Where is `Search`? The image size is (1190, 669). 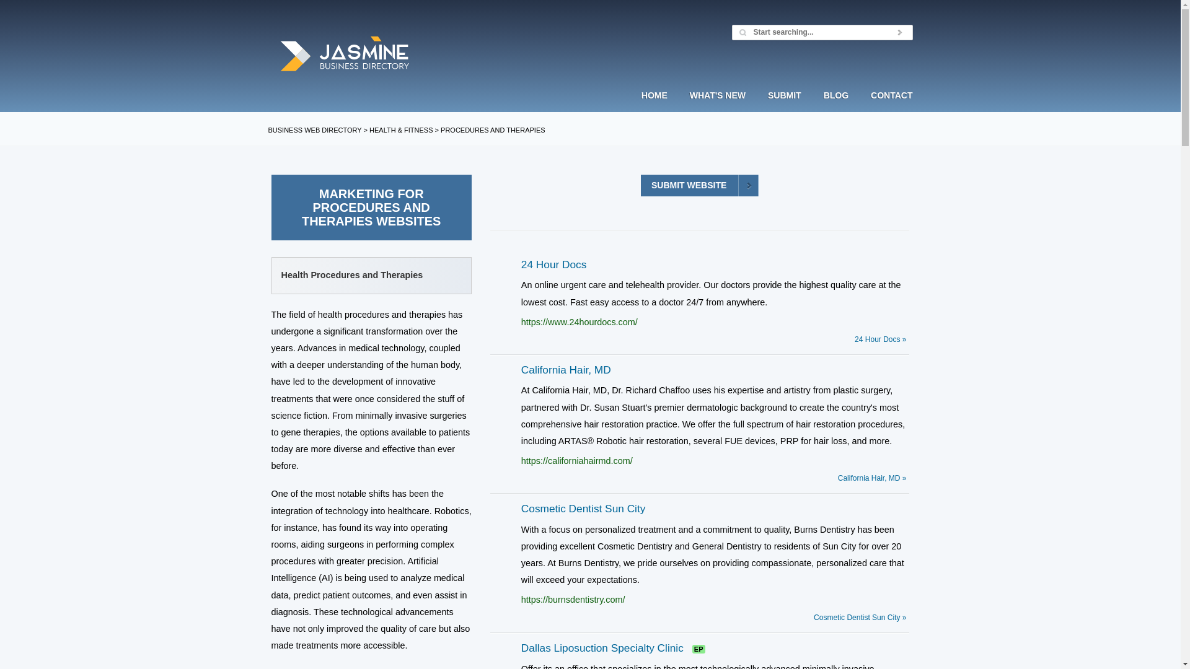 Search is located at coordinates (900, 32).